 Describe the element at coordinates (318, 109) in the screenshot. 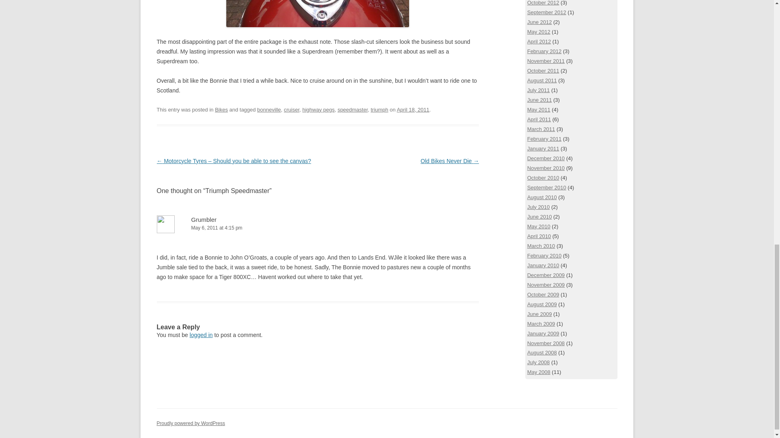

I see `highway pegs` at that location.